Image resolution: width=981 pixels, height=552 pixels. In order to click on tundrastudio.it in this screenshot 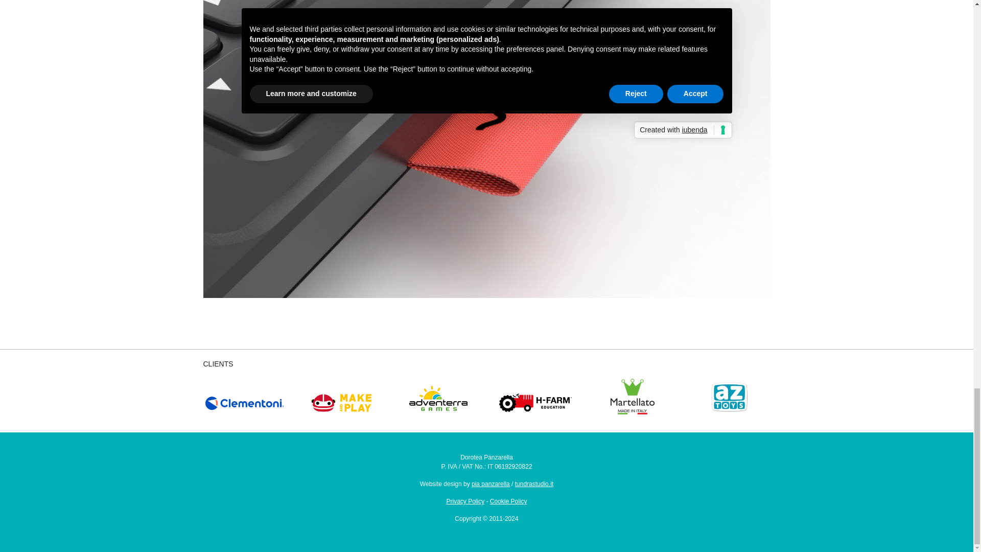, I will do `click(534, 484)`.